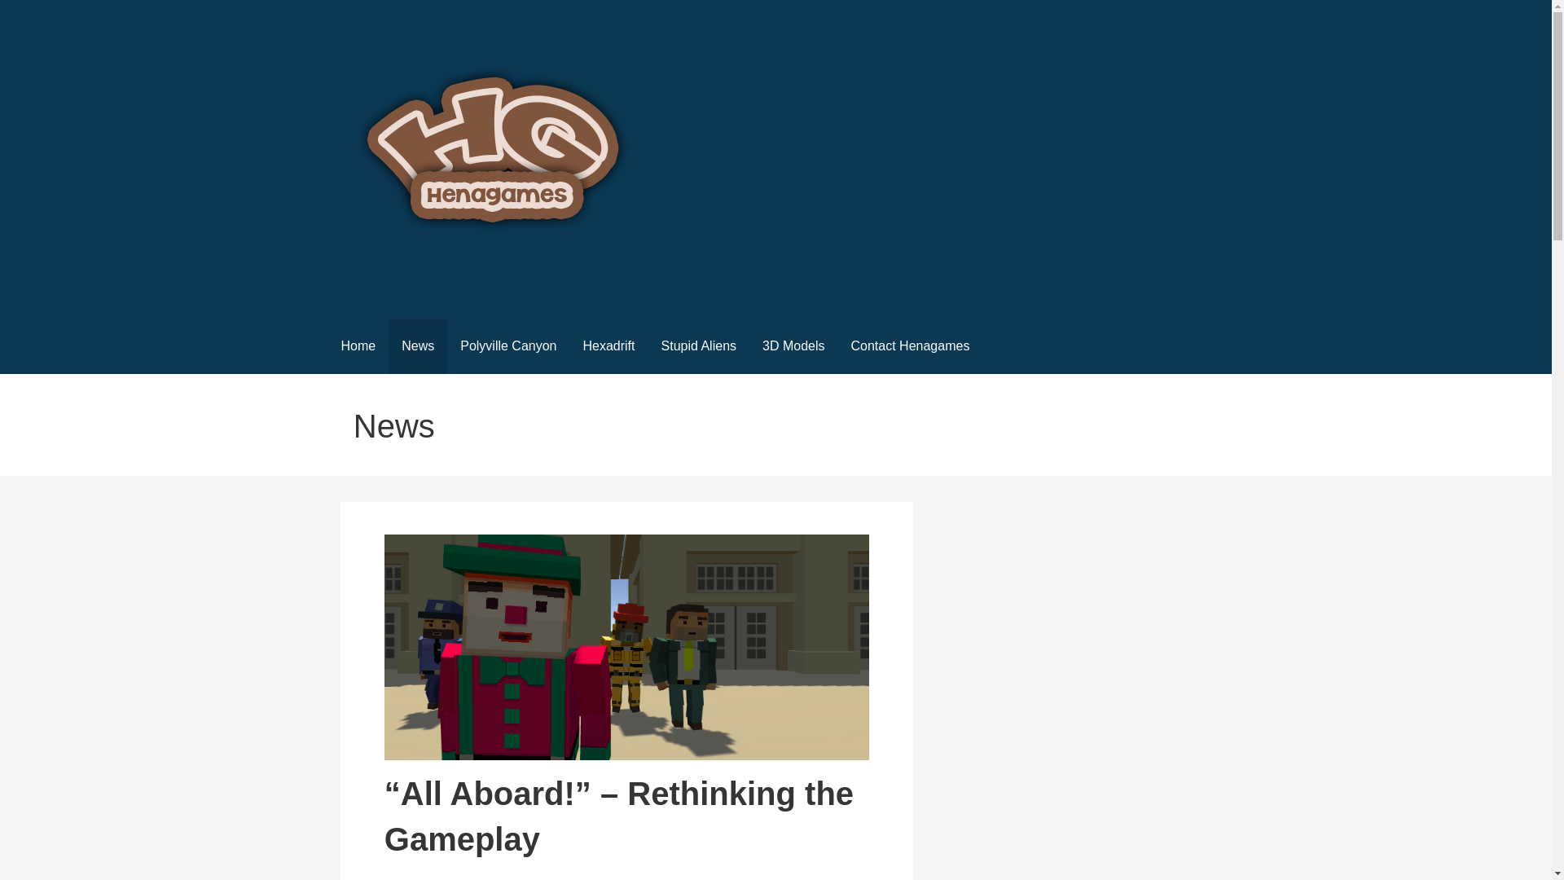 This screenshot has width=1564, height=880. What do you see at coordinates (422, 285) in the screenshot?
I see `Henagames` at bounding box center [422, 285].